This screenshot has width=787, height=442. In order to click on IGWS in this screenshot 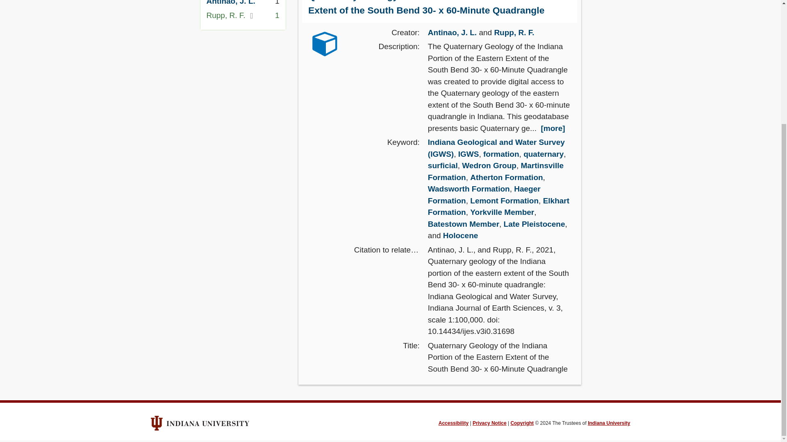, I will do `click(469, 154)`.